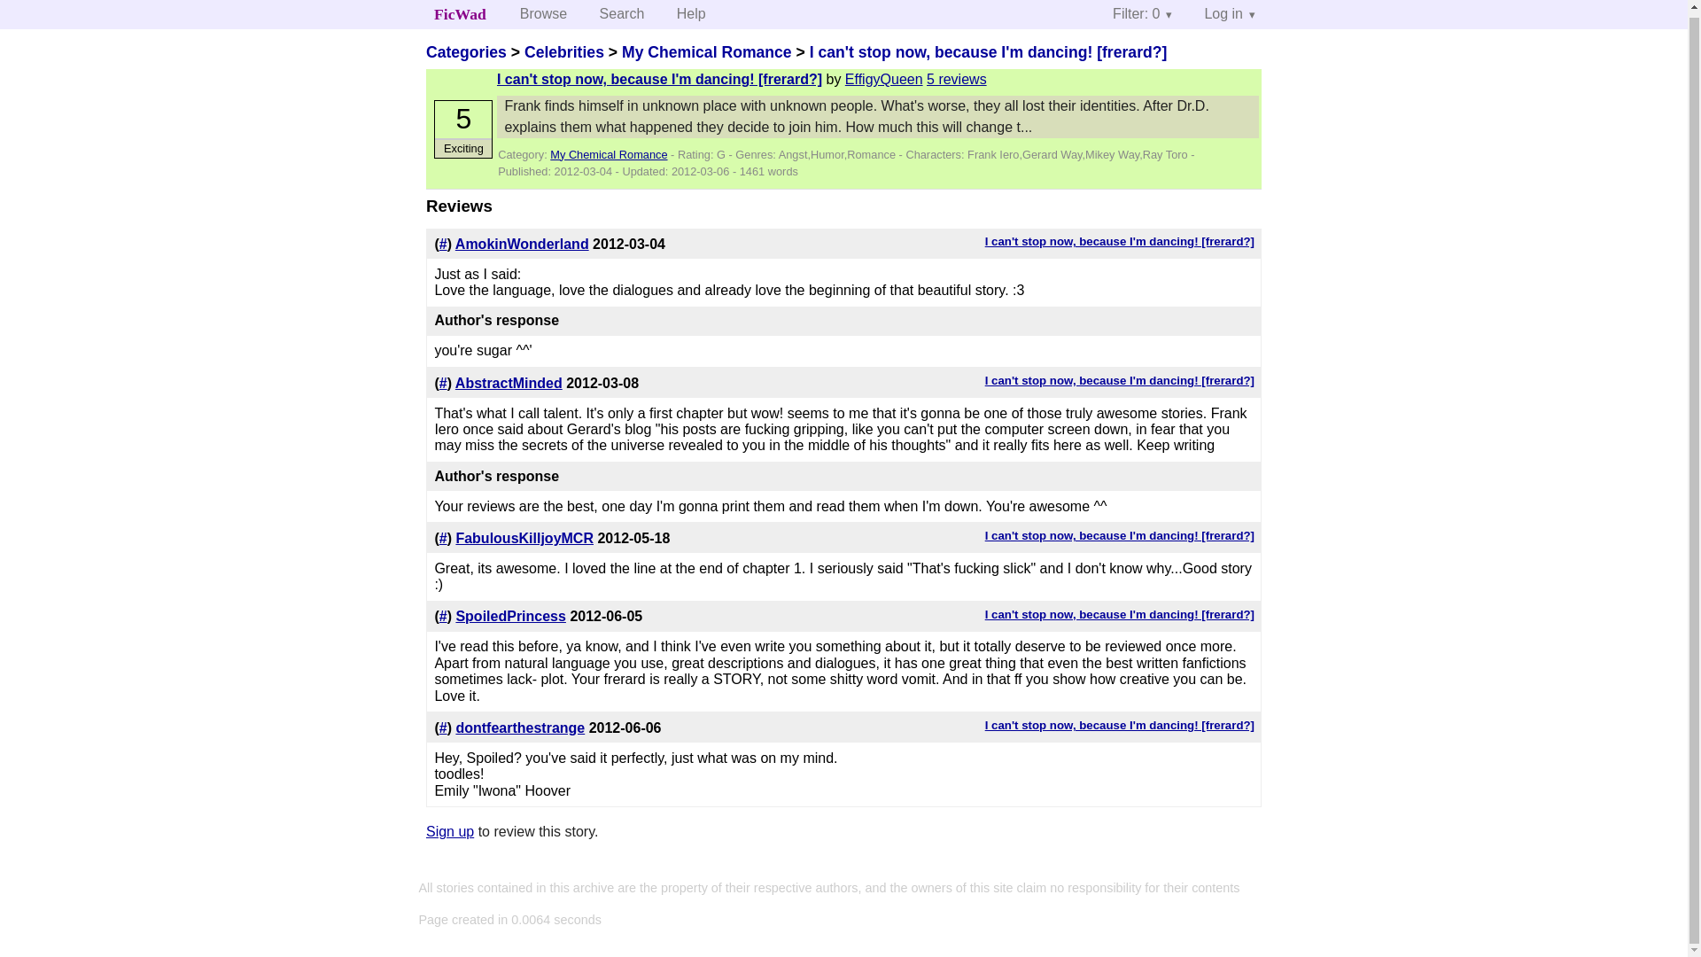 The height and width of the screenshot is (957, 1701). What do you see at coordinates (957, 80) in the screenshot?
I see `5 reviews` at bounding box center [957, 80].